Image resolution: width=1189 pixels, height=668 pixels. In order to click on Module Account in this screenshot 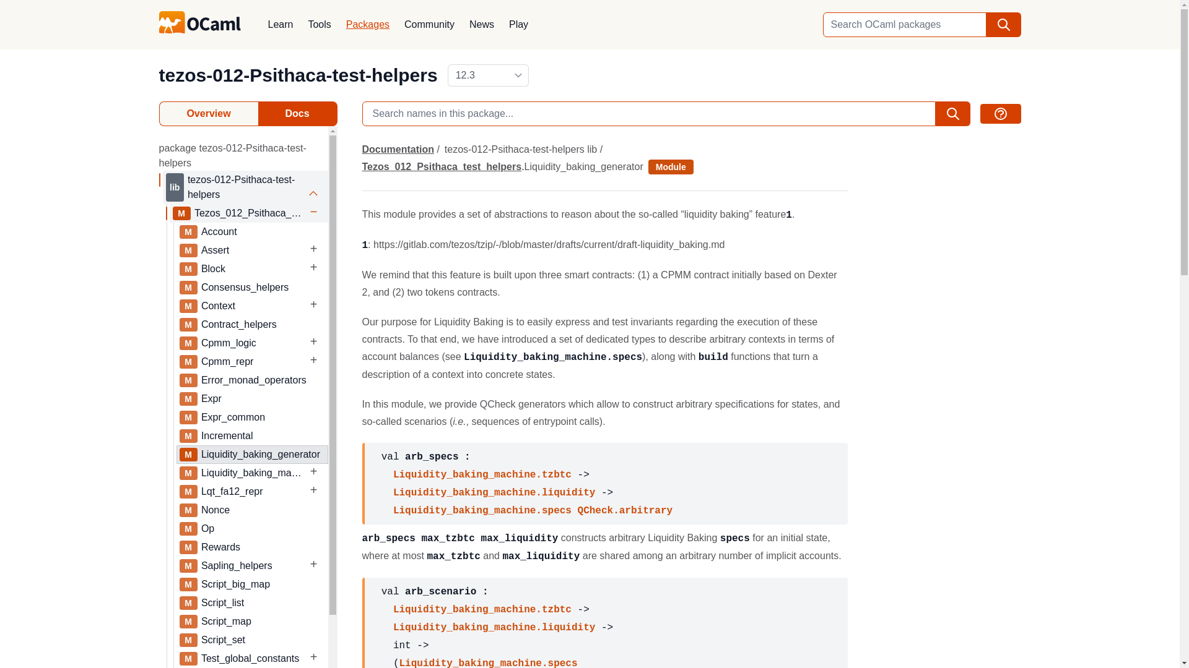, I will do `click(253, 231)`.